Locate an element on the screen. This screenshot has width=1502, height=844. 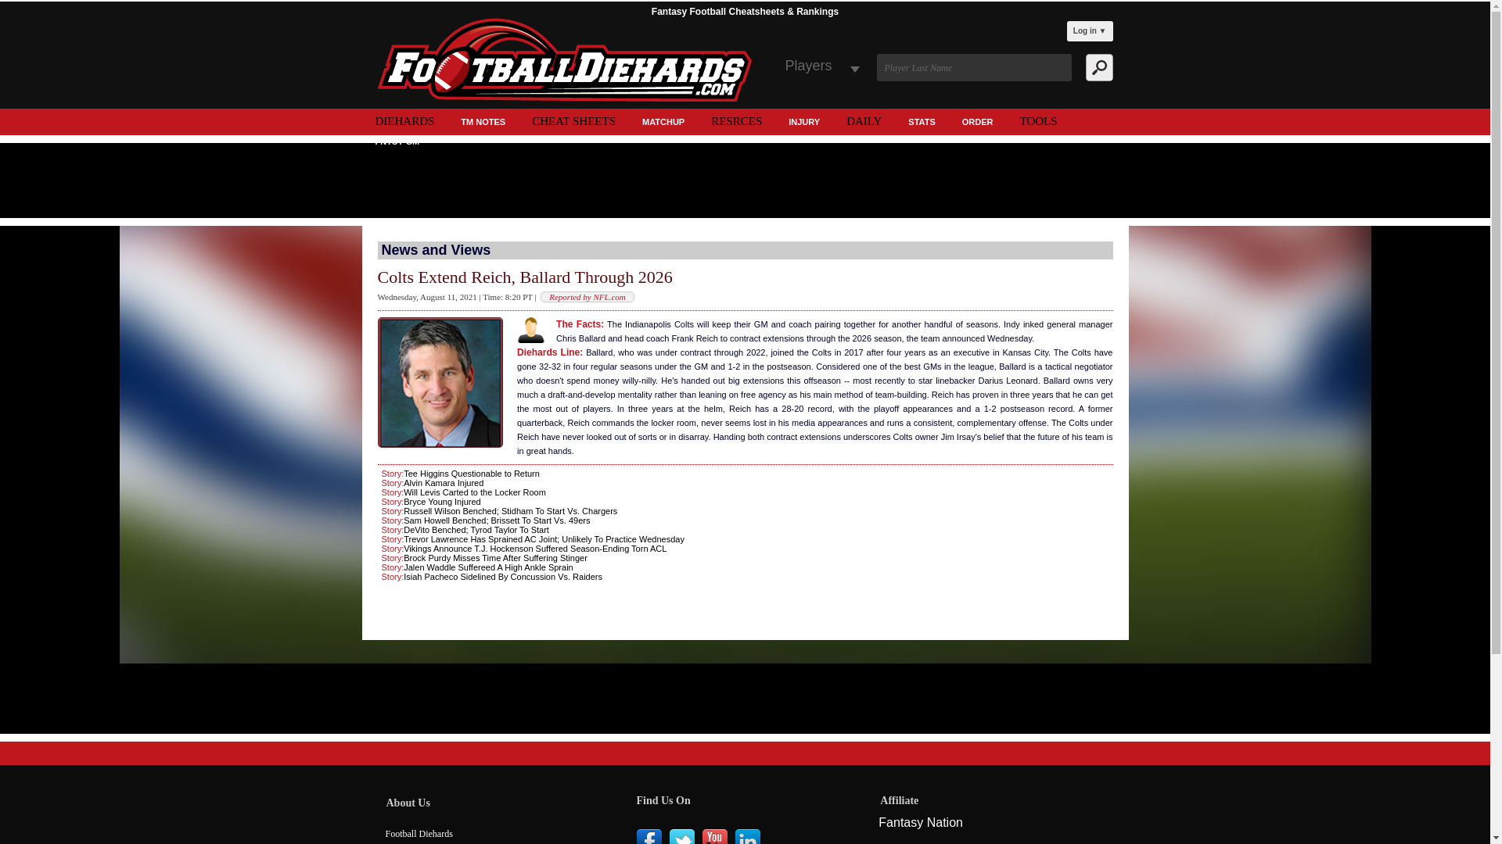
Matchup is located at coordinates (663, 123).